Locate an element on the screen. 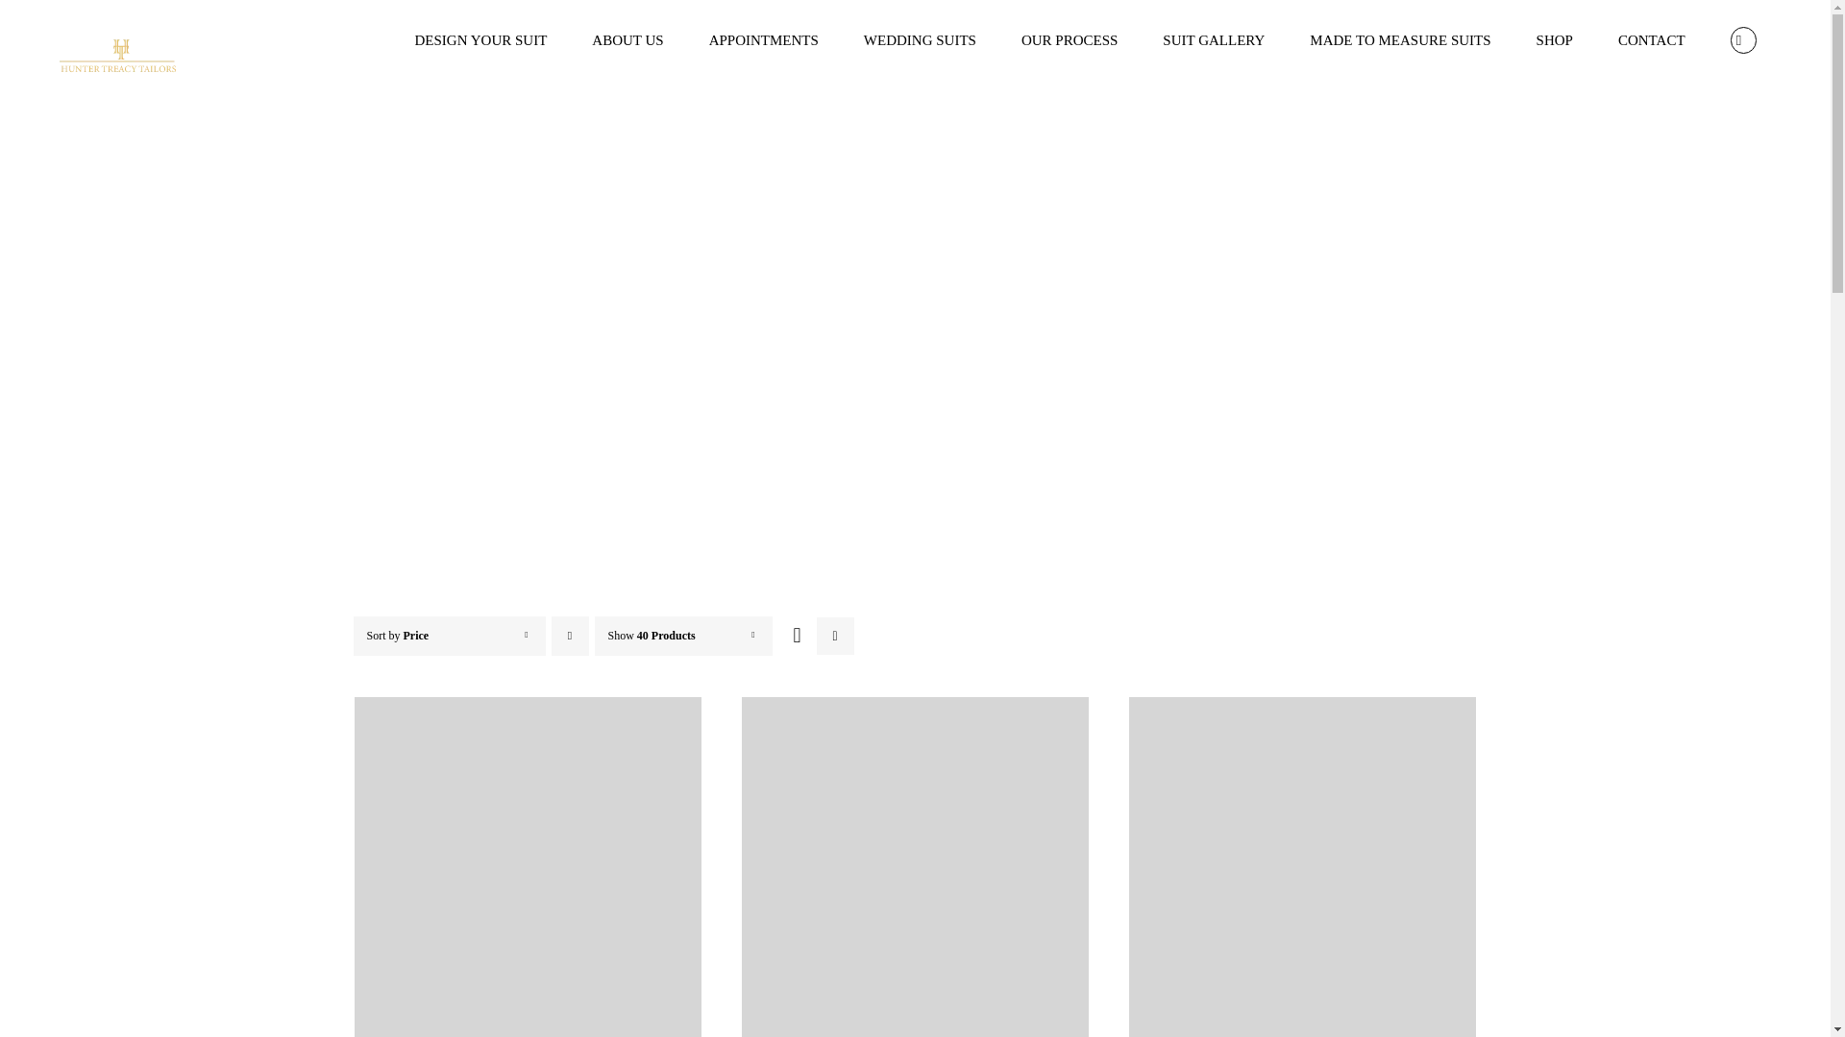  DESIGN YOUR SUIT is located at coordinates (480, 40).